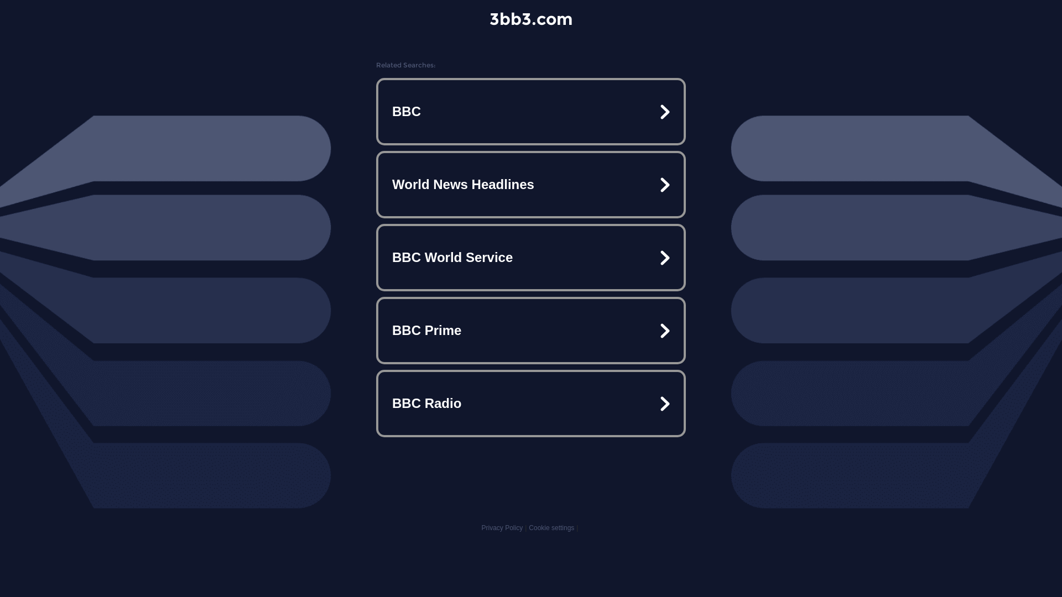  Describe the element at coordinates (531, 185) in the screenshot. I see `World News Headlines` at that location.